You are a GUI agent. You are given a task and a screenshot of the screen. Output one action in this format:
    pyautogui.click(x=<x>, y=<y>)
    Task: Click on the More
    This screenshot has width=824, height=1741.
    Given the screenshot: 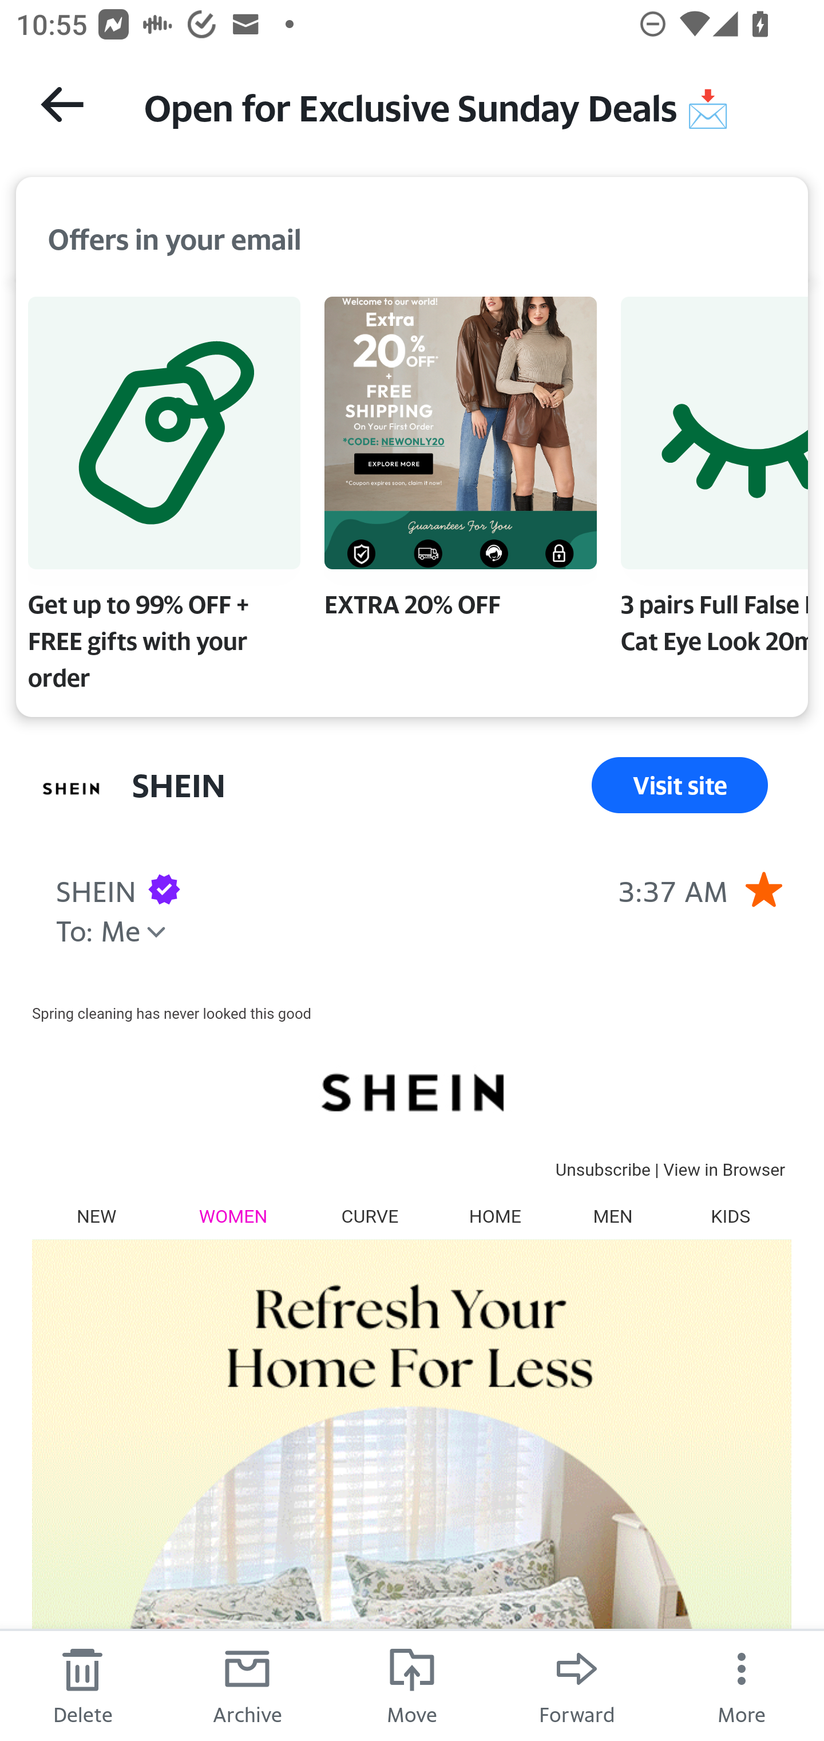 What is the action you would take?
    pyautogui.click(x=742, y=1685)
    